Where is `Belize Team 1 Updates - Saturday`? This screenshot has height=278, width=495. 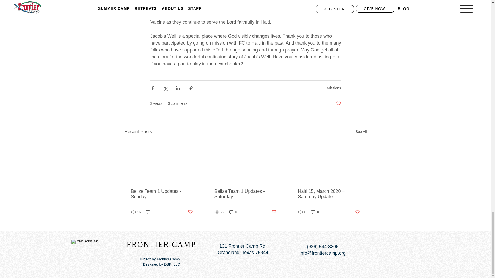 Belize Team 1 Updates - Saturday is located at coordinates (245, 194).